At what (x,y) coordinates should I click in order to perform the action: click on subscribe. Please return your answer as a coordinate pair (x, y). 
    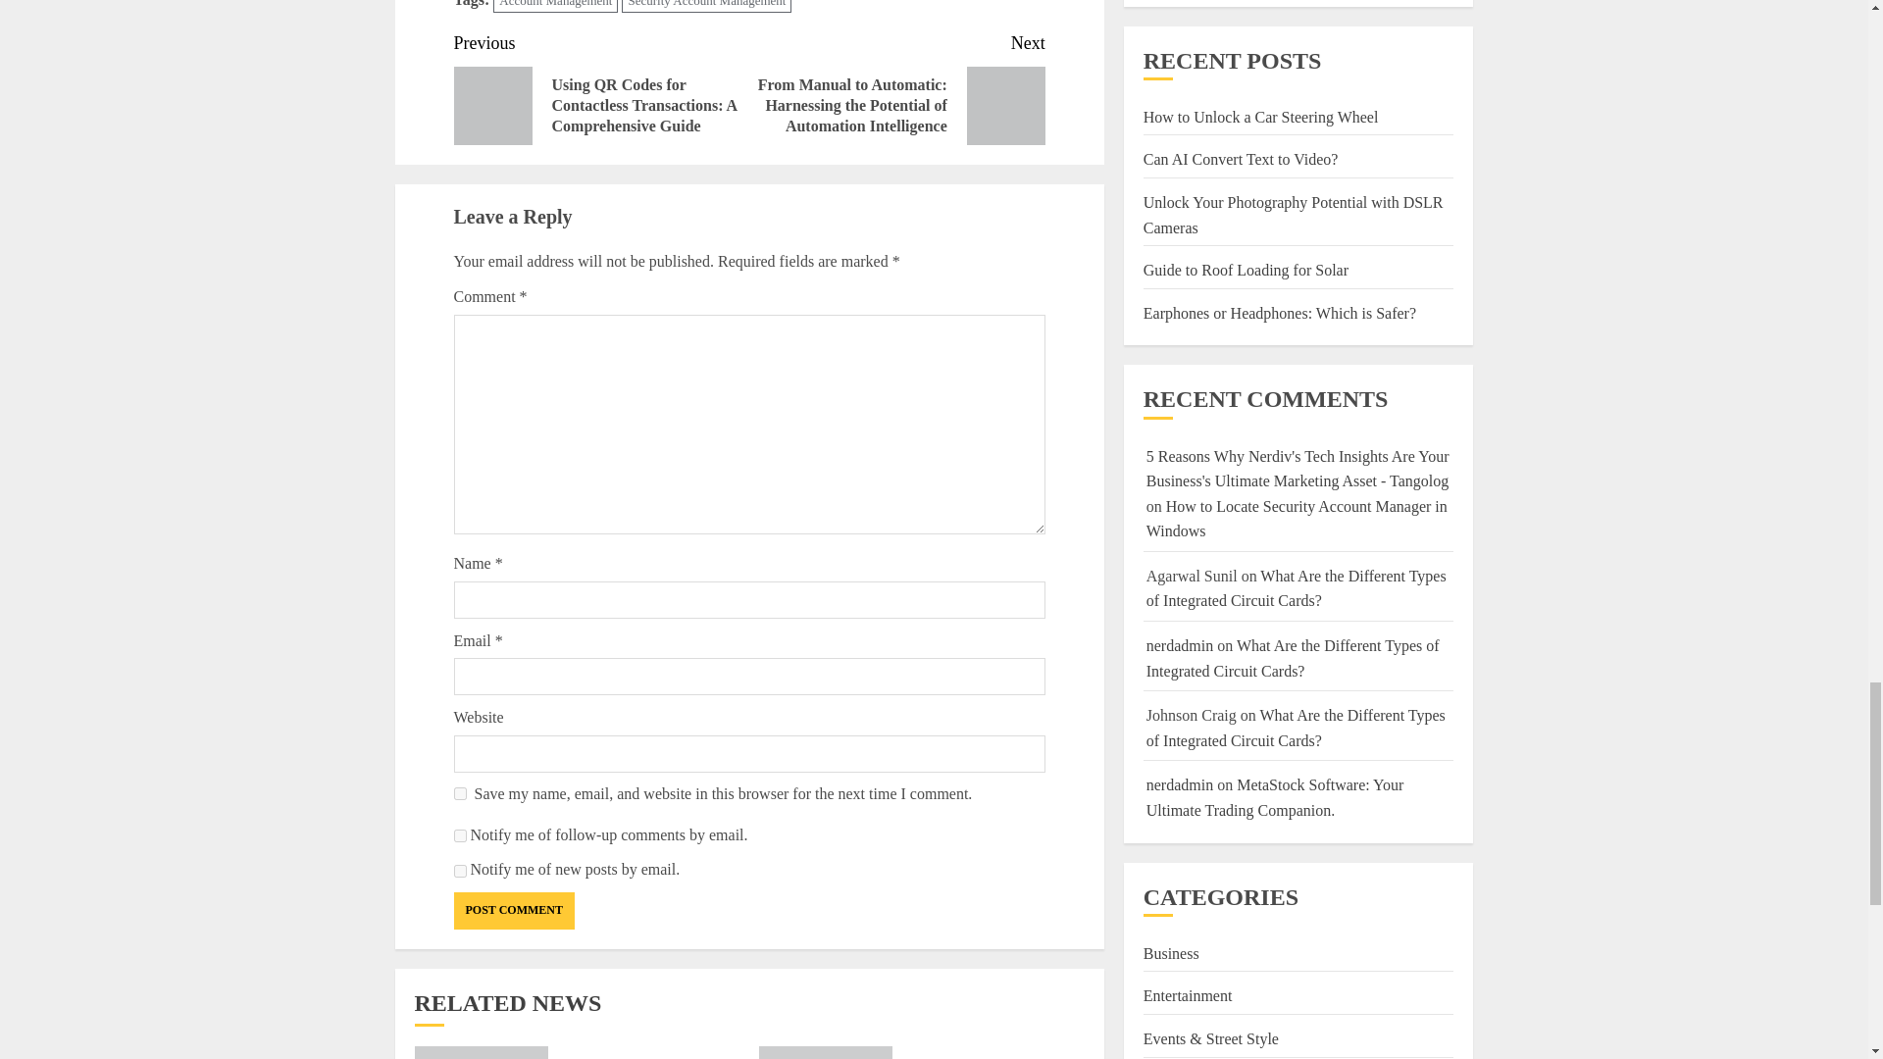
    Looking at the image, I should click on (459, 835).